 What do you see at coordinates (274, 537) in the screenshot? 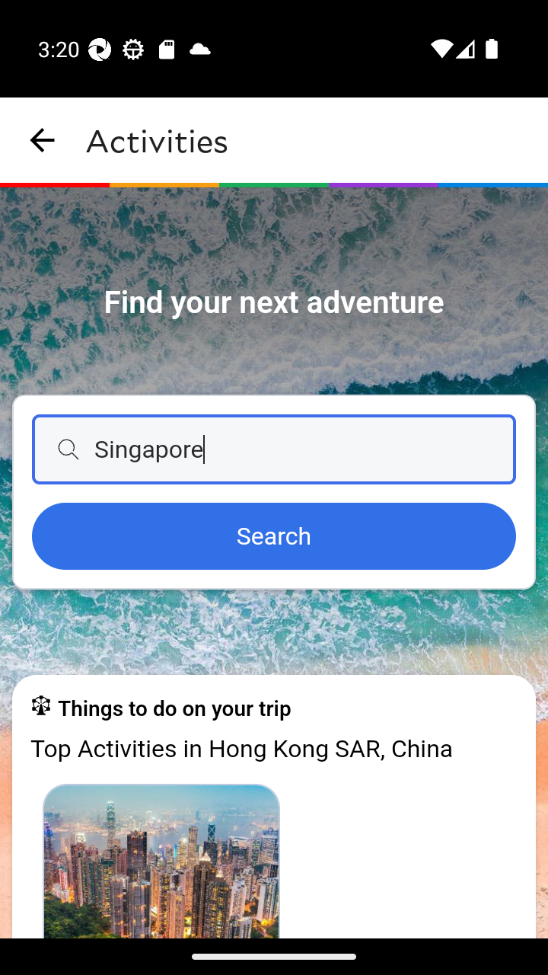
I see `Search` at bounding box center [274, 537].